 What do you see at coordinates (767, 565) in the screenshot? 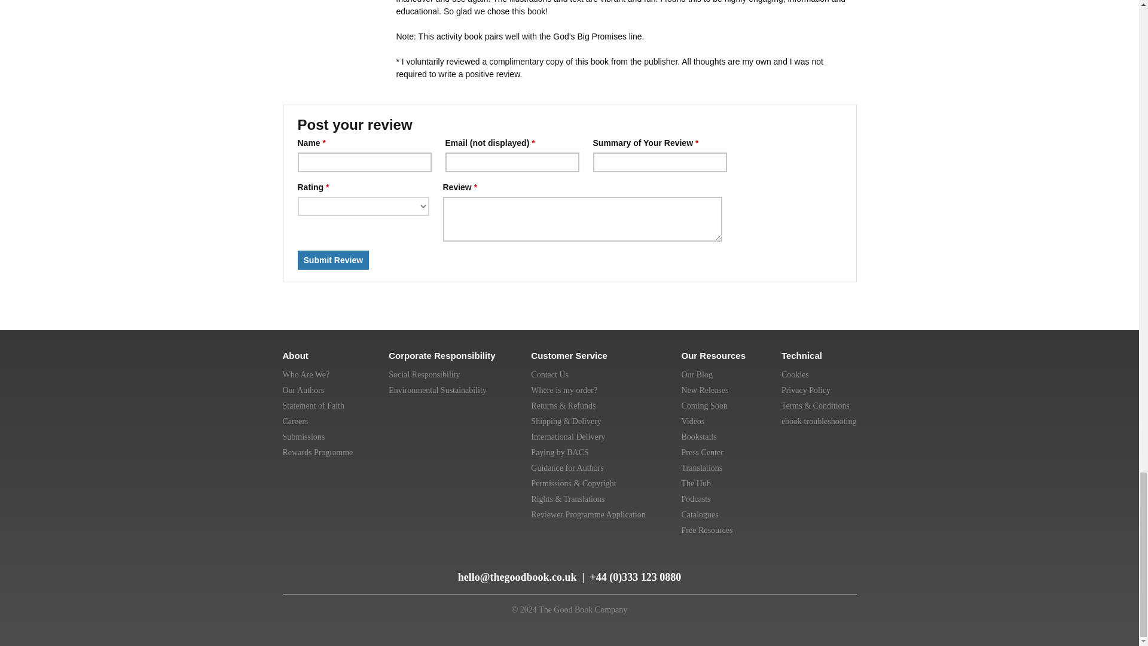
I see `Go to US Website` at bounding box center [767, 565].